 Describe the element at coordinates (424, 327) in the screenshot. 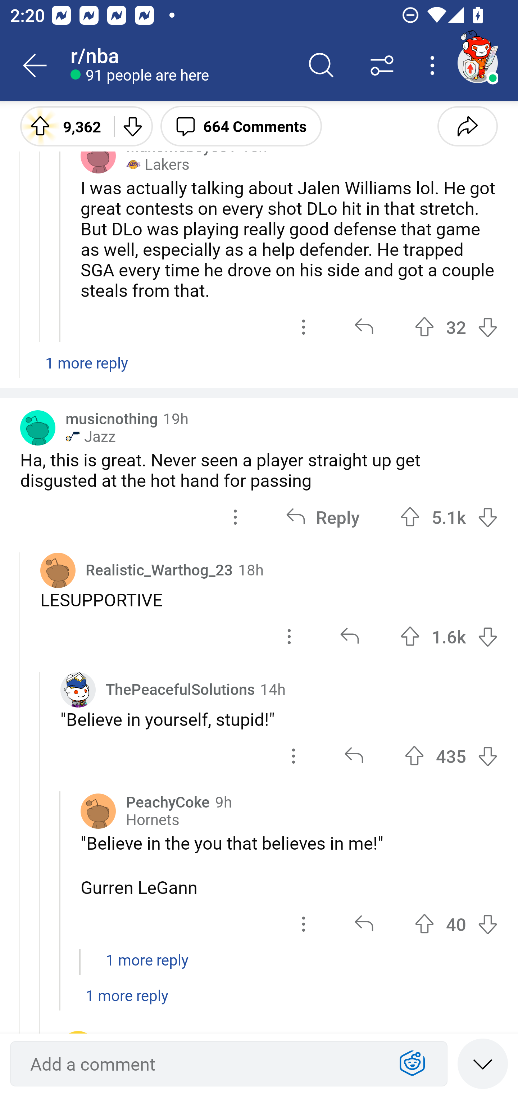

I see `Upvote` at that location.